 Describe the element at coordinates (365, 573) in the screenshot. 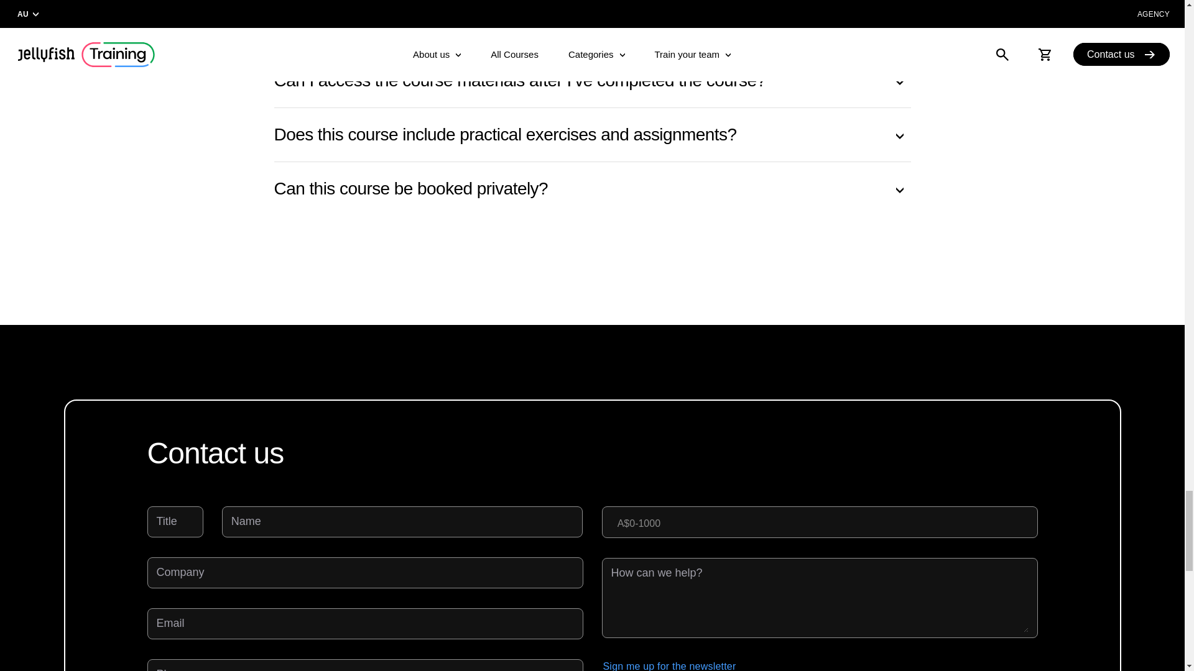

I see `Company` at that location.